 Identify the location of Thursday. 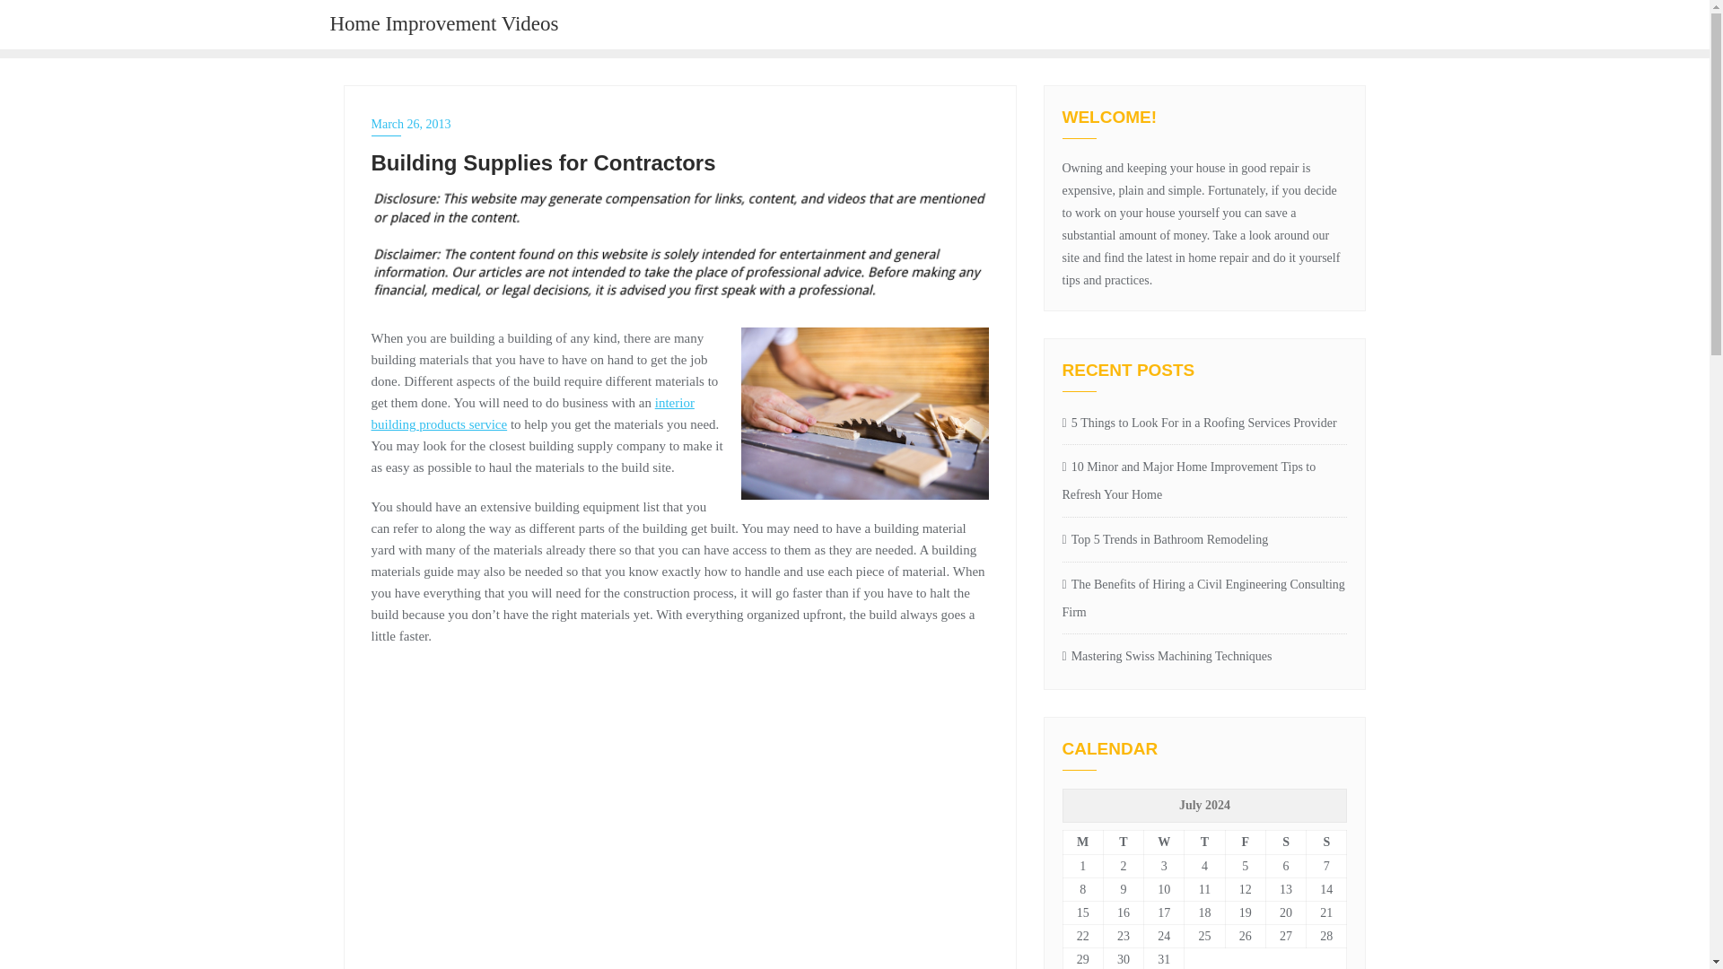
(1204, 842).